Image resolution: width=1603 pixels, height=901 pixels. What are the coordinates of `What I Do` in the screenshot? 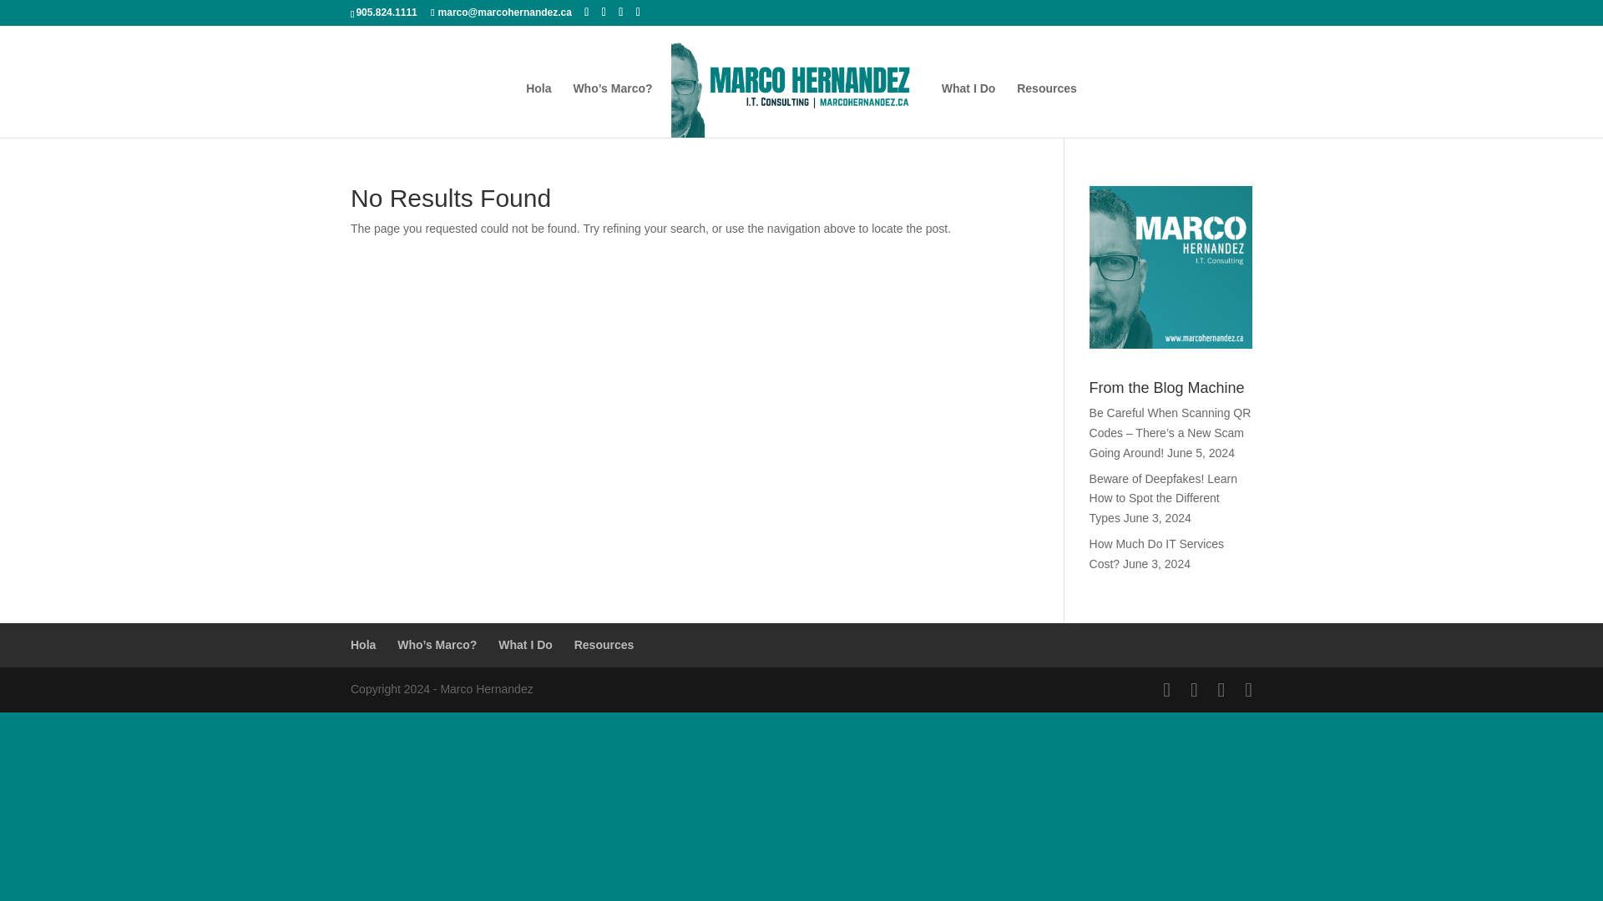 It's located at (526, 644).